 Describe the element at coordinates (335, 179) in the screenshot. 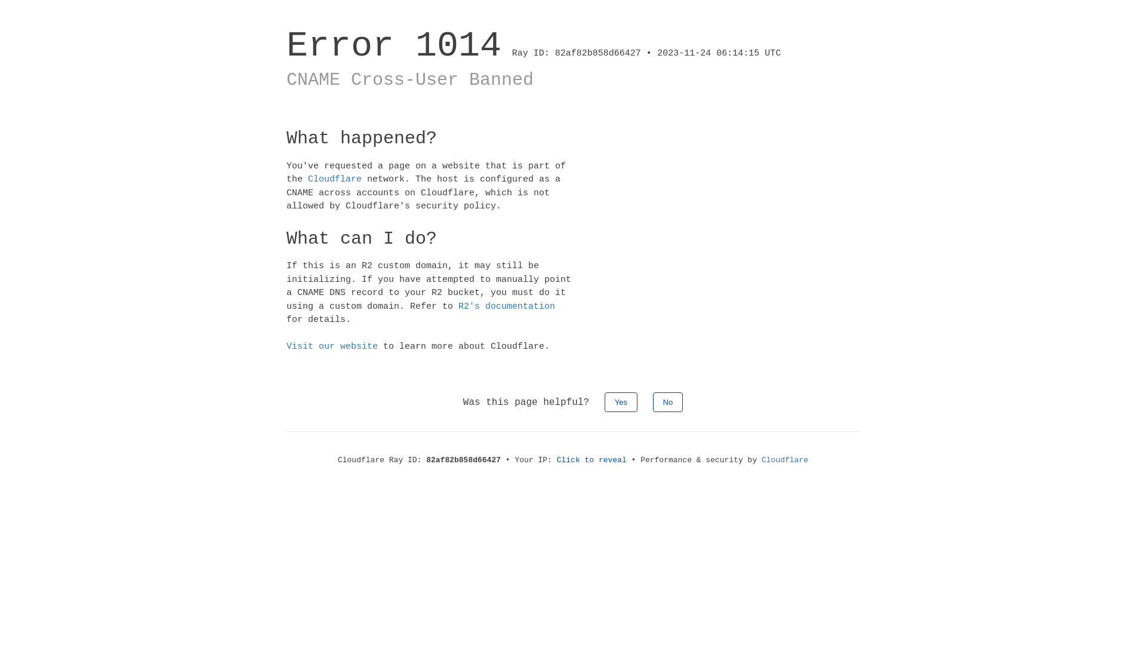

I see `Cloudflare` at that location.